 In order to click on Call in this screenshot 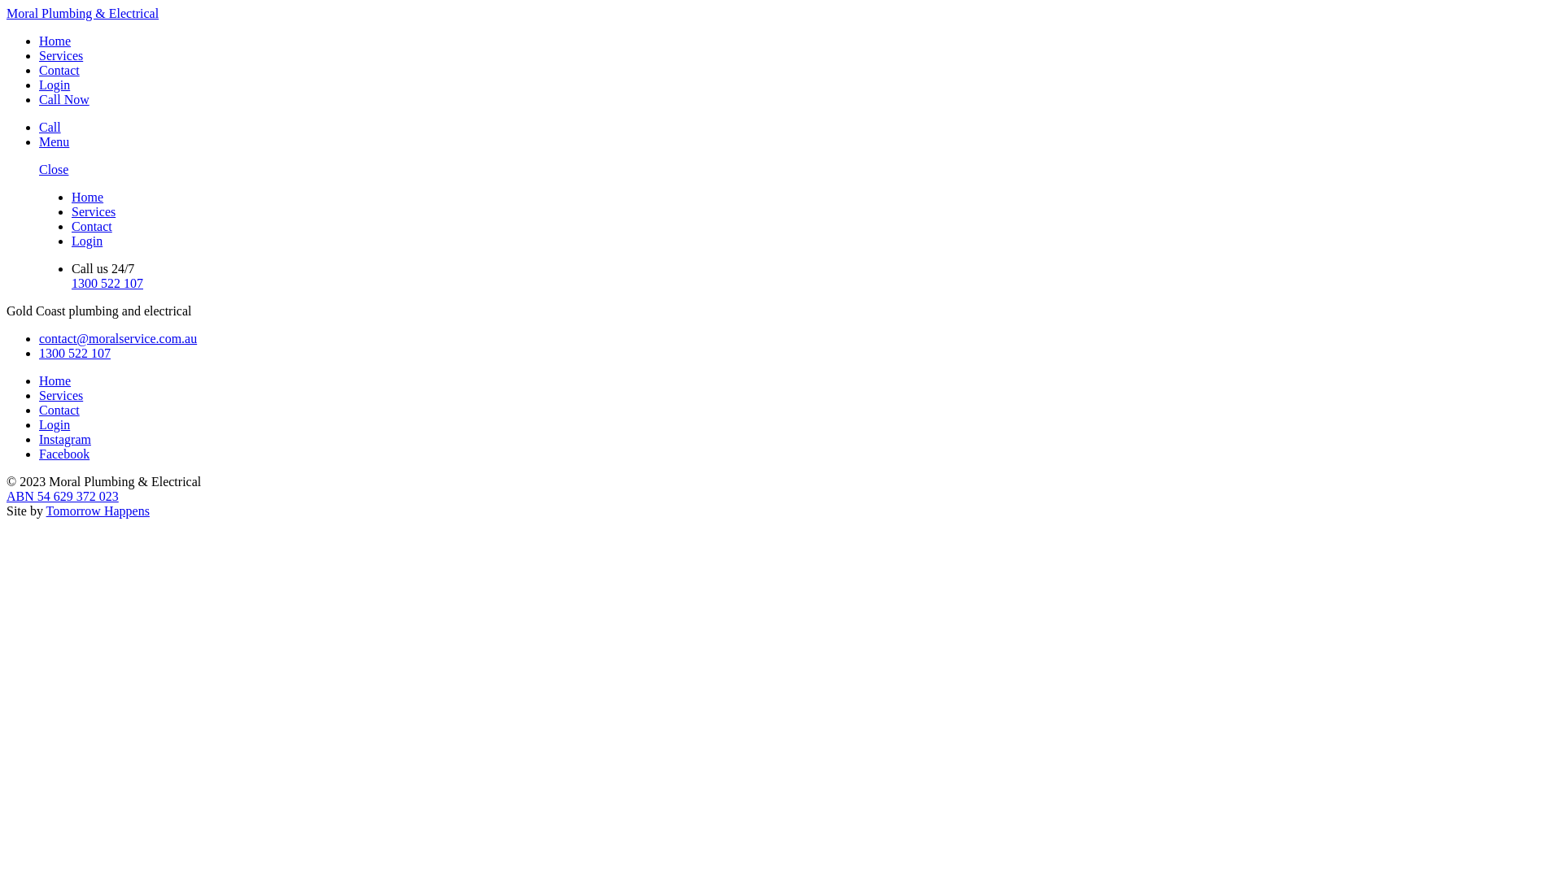, I will do `click(50, 127)`.